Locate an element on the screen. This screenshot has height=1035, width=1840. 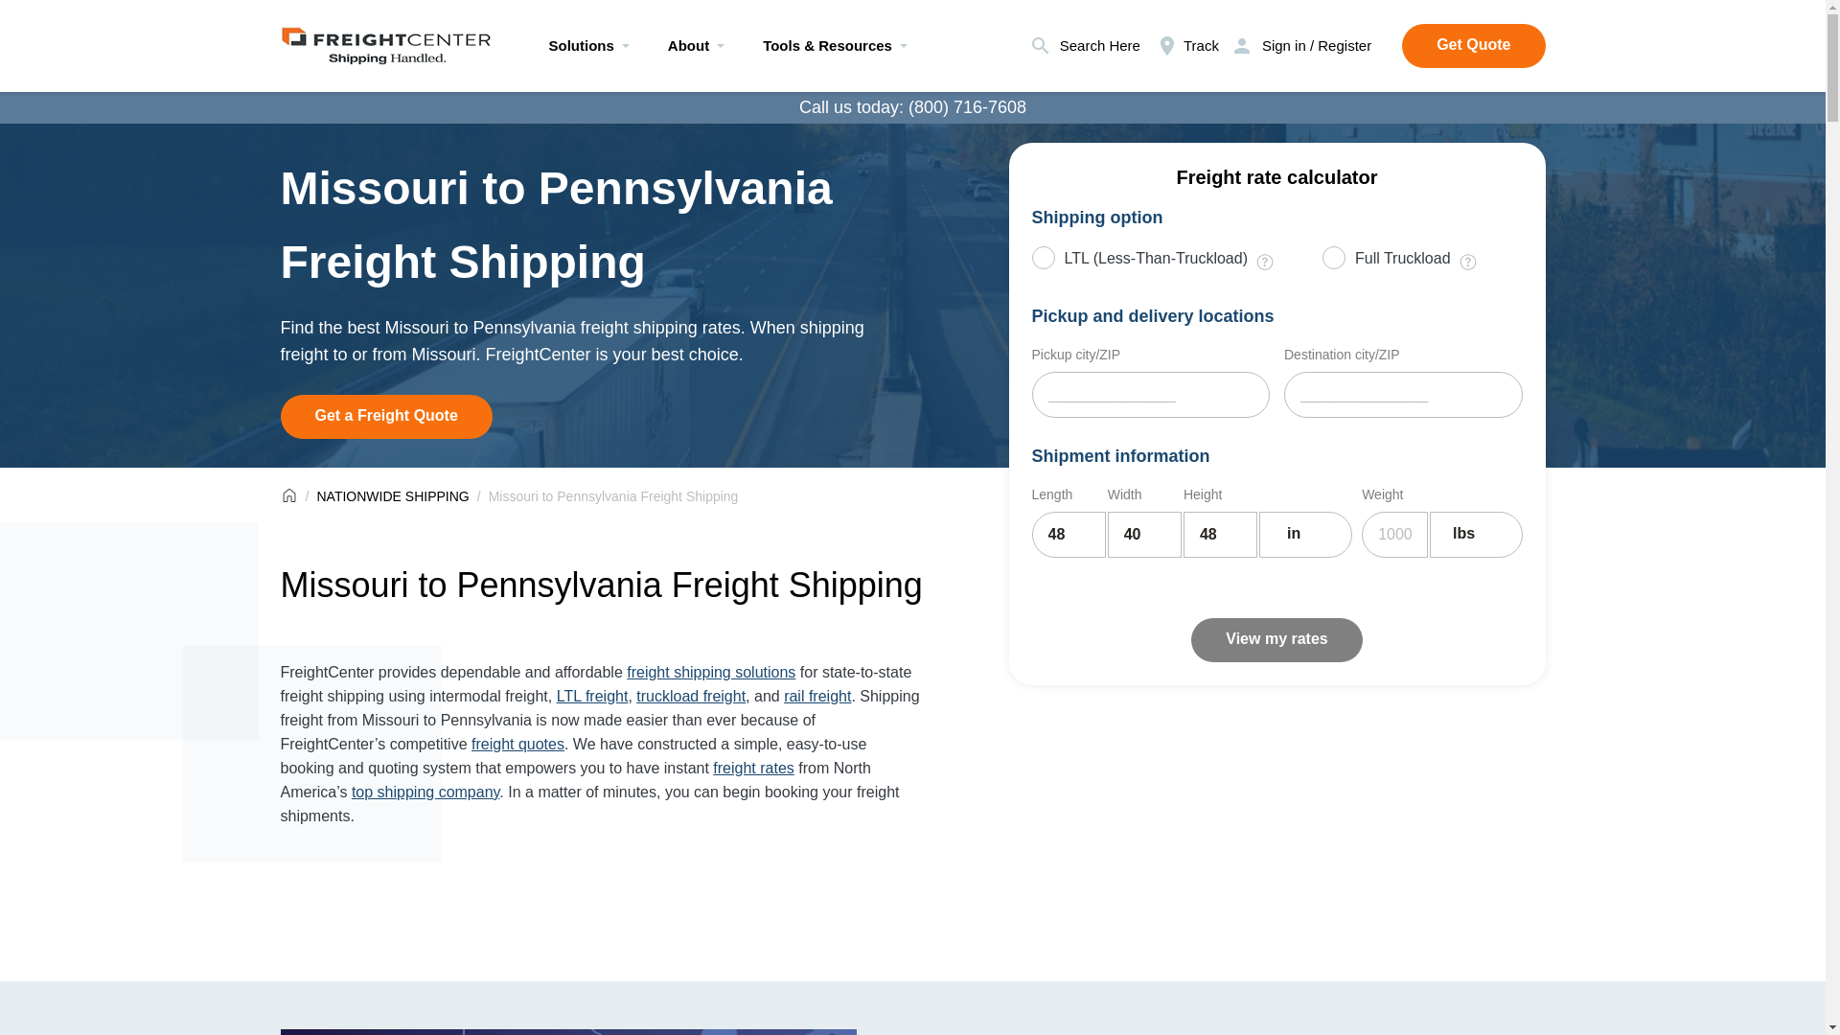
Get a Freight Quote is located at coordinates (385, 416).